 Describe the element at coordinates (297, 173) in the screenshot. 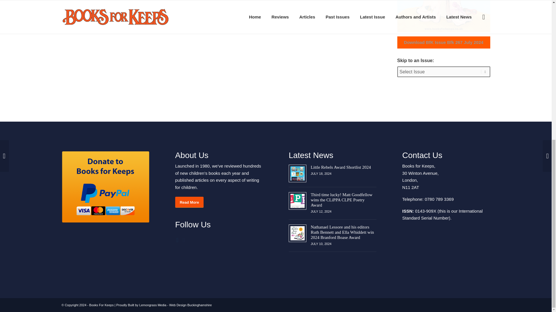

I see `Link to: Little Rebels Award Shortlist 2024` at that location.